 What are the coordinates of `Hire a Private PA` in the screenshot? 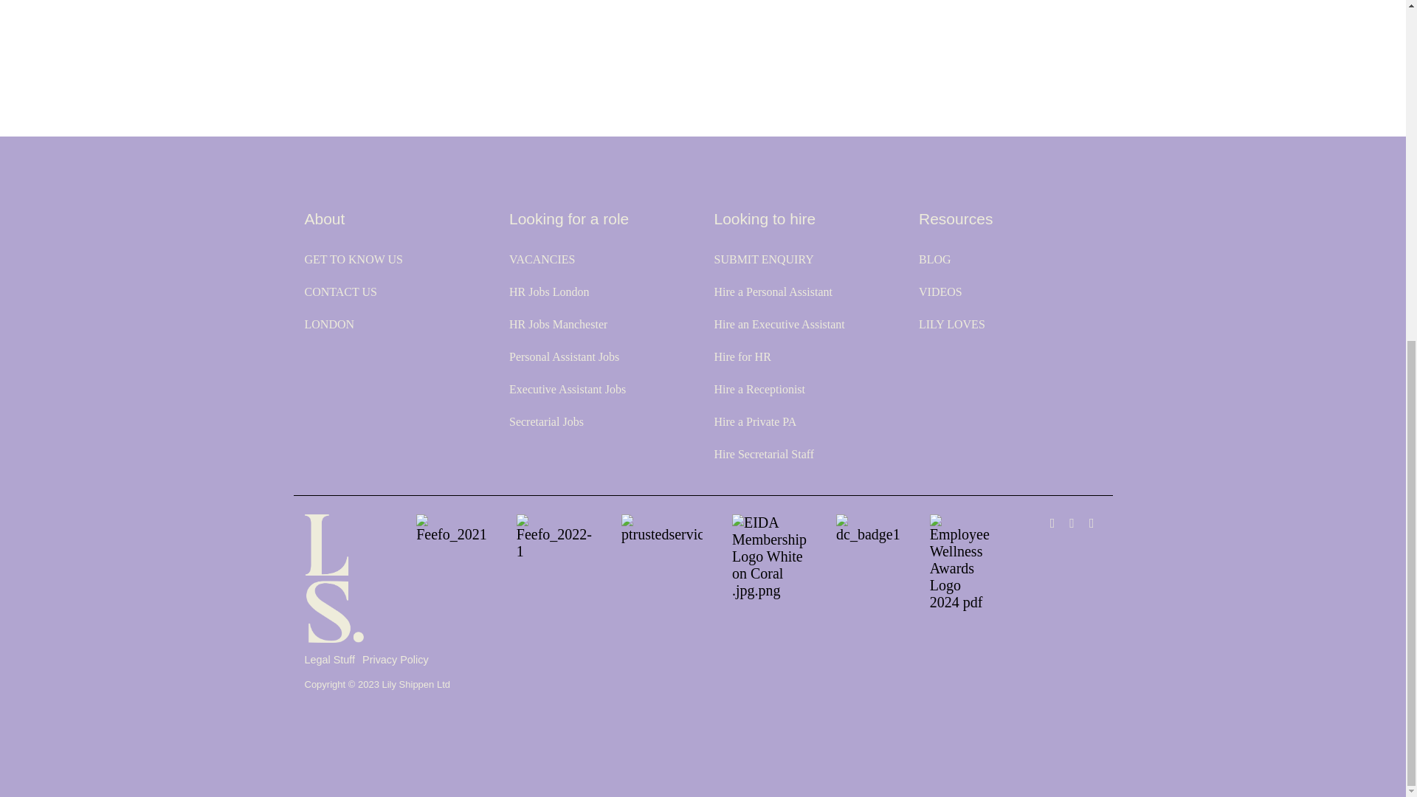 It's located at (755, 422).